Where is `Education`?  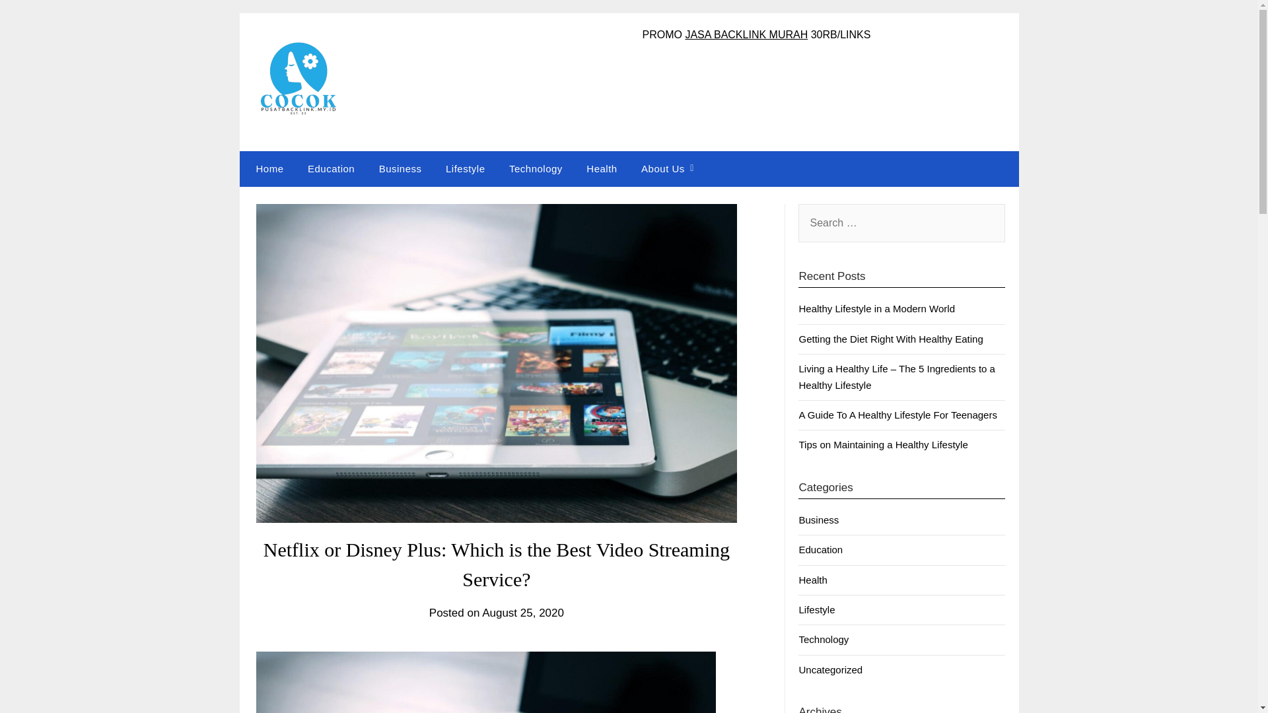 Education is located at coordinates (330, 168).